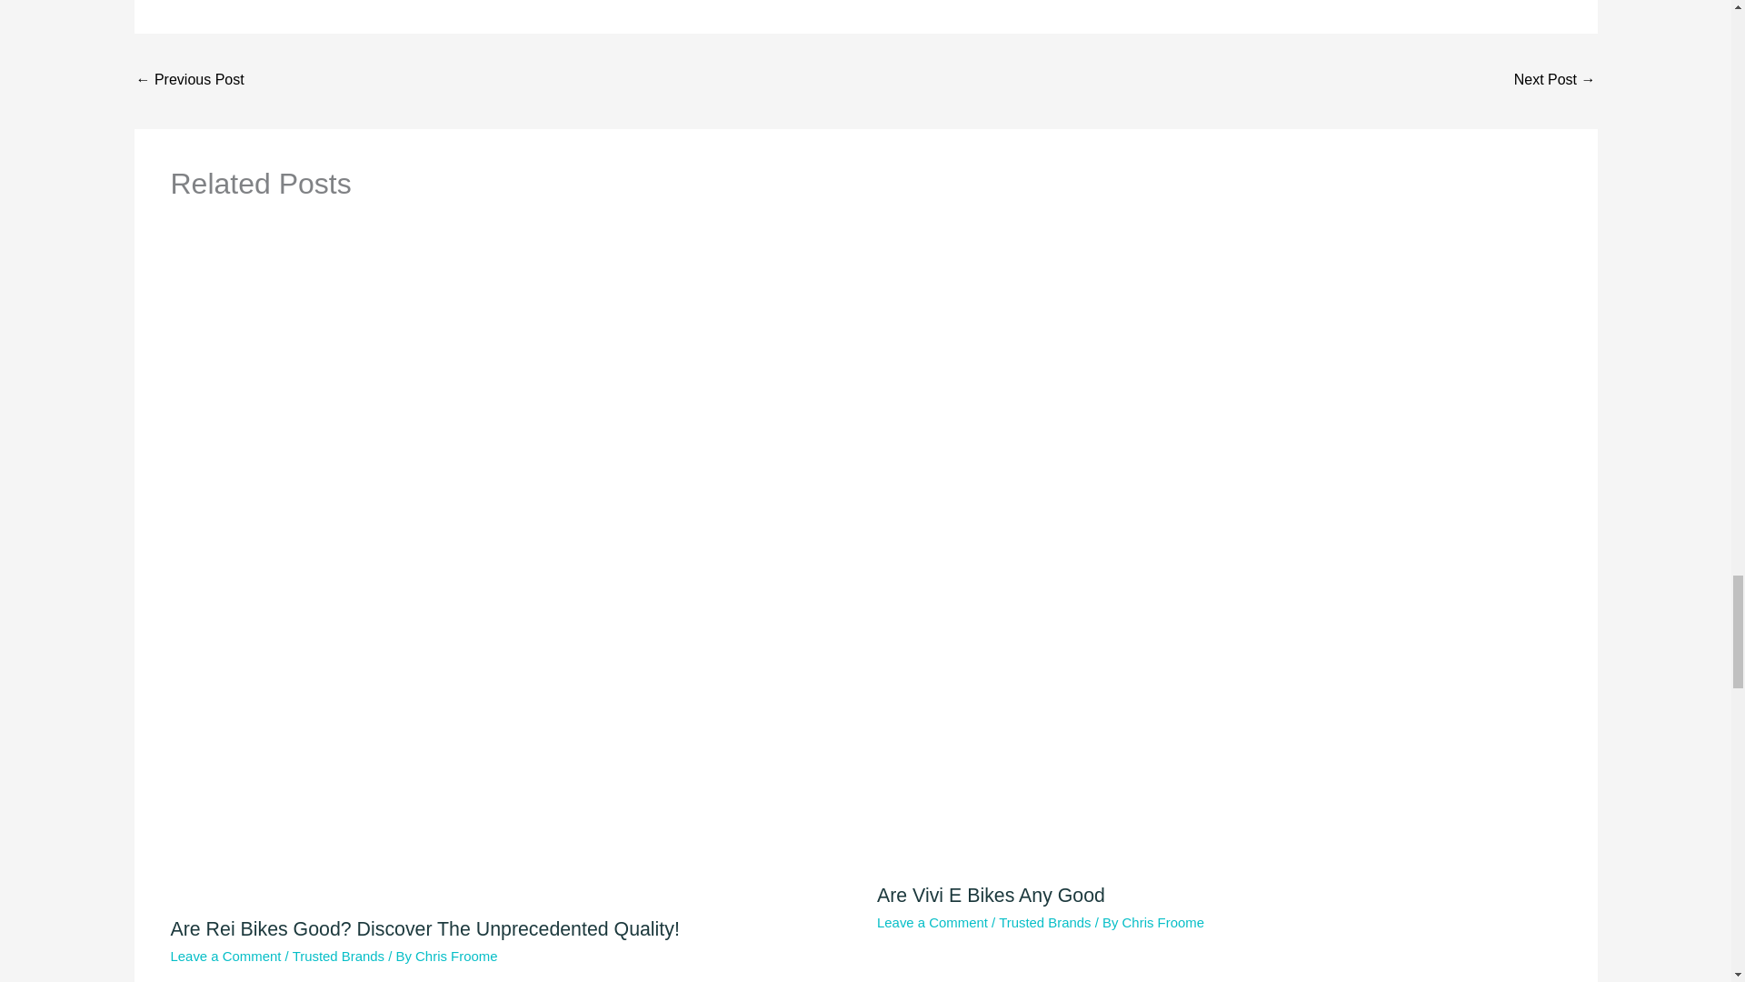 The height and width of the screenshot is (982, 1745). What do you see at coordinates (189, 82) in the screenshot?
I see `Best Ebike For All Terrain` at bounding box center [189, 82].